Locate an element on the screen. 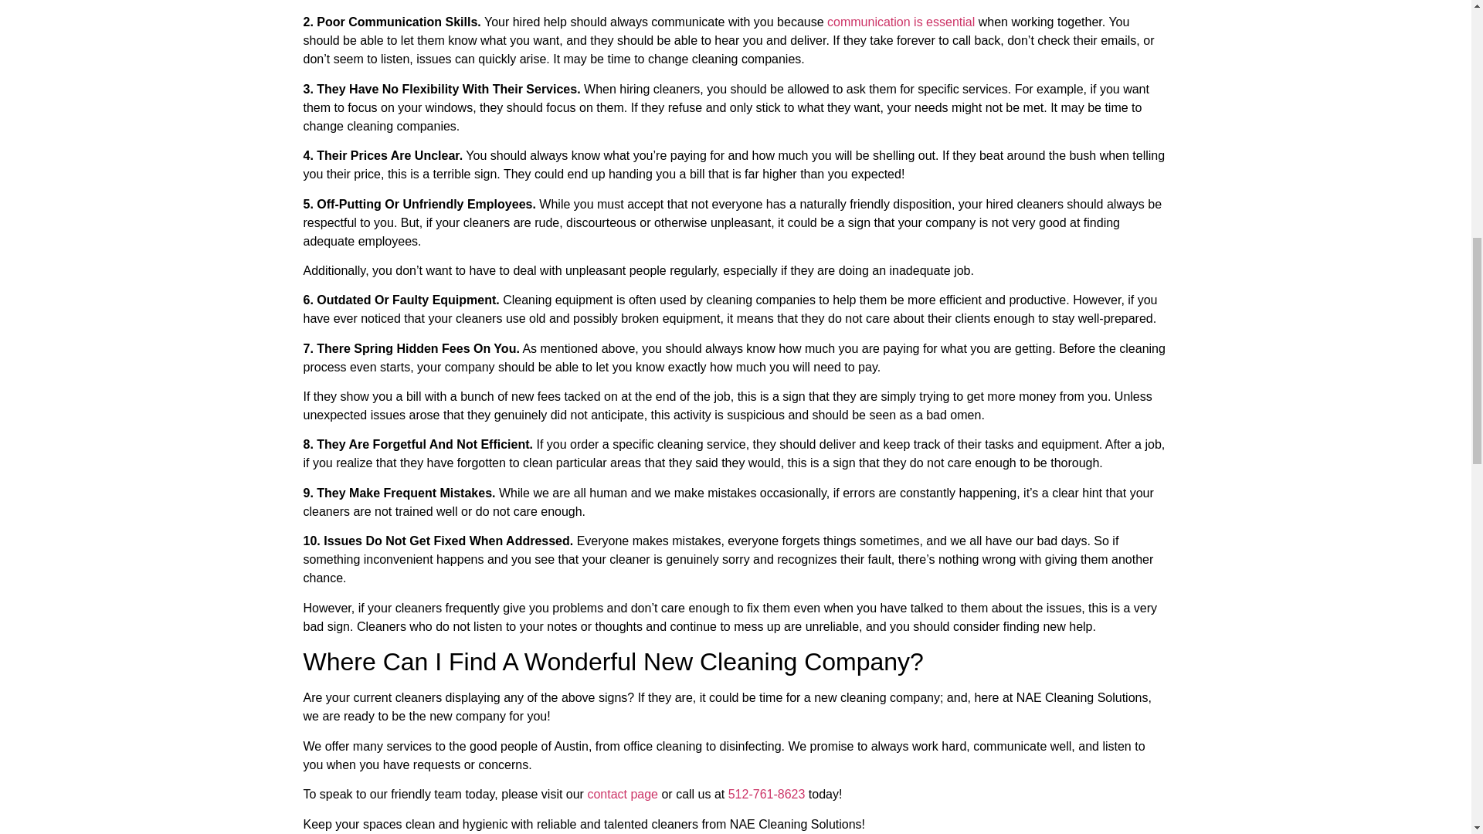 The height and width of the screenshot is (834, 1483). communication is essential is located at coordinates (901, 22).